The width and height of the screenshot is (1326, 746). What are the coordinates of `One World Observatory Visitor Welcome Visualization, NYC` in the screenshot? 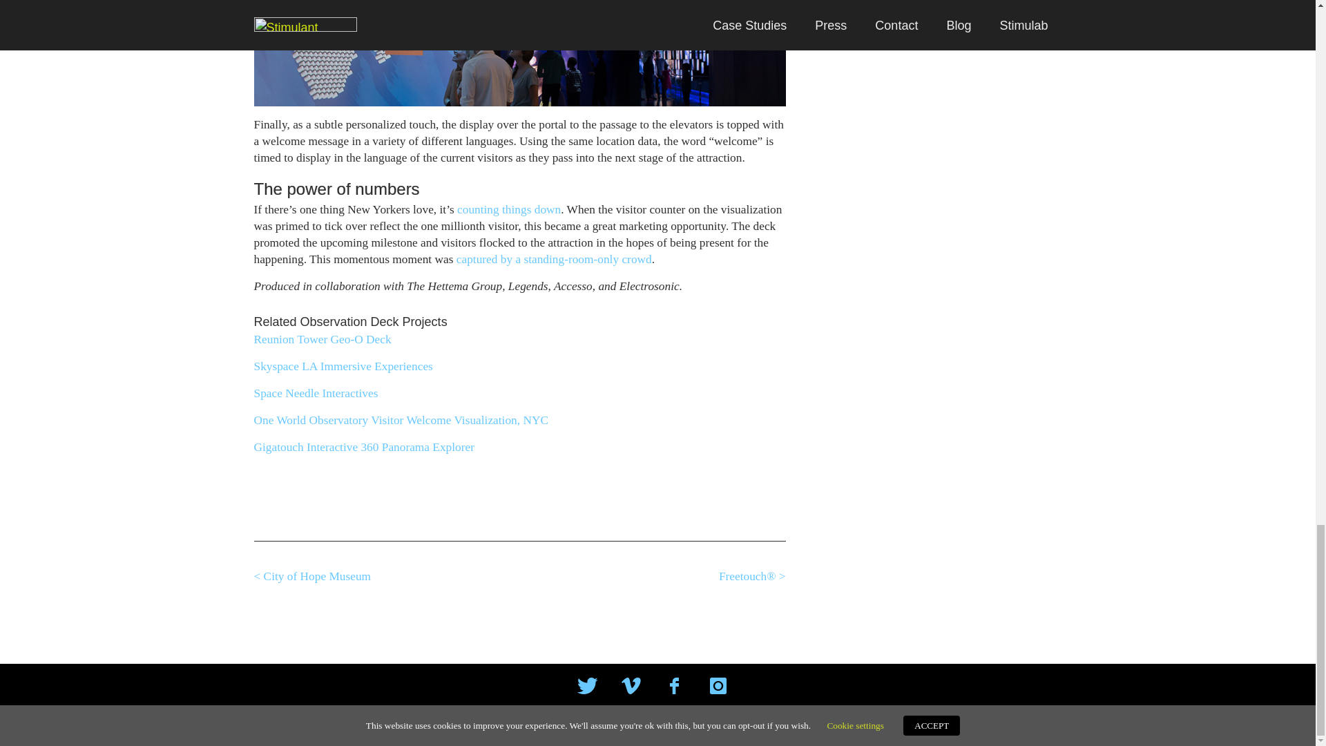 It's located at (401, 420).